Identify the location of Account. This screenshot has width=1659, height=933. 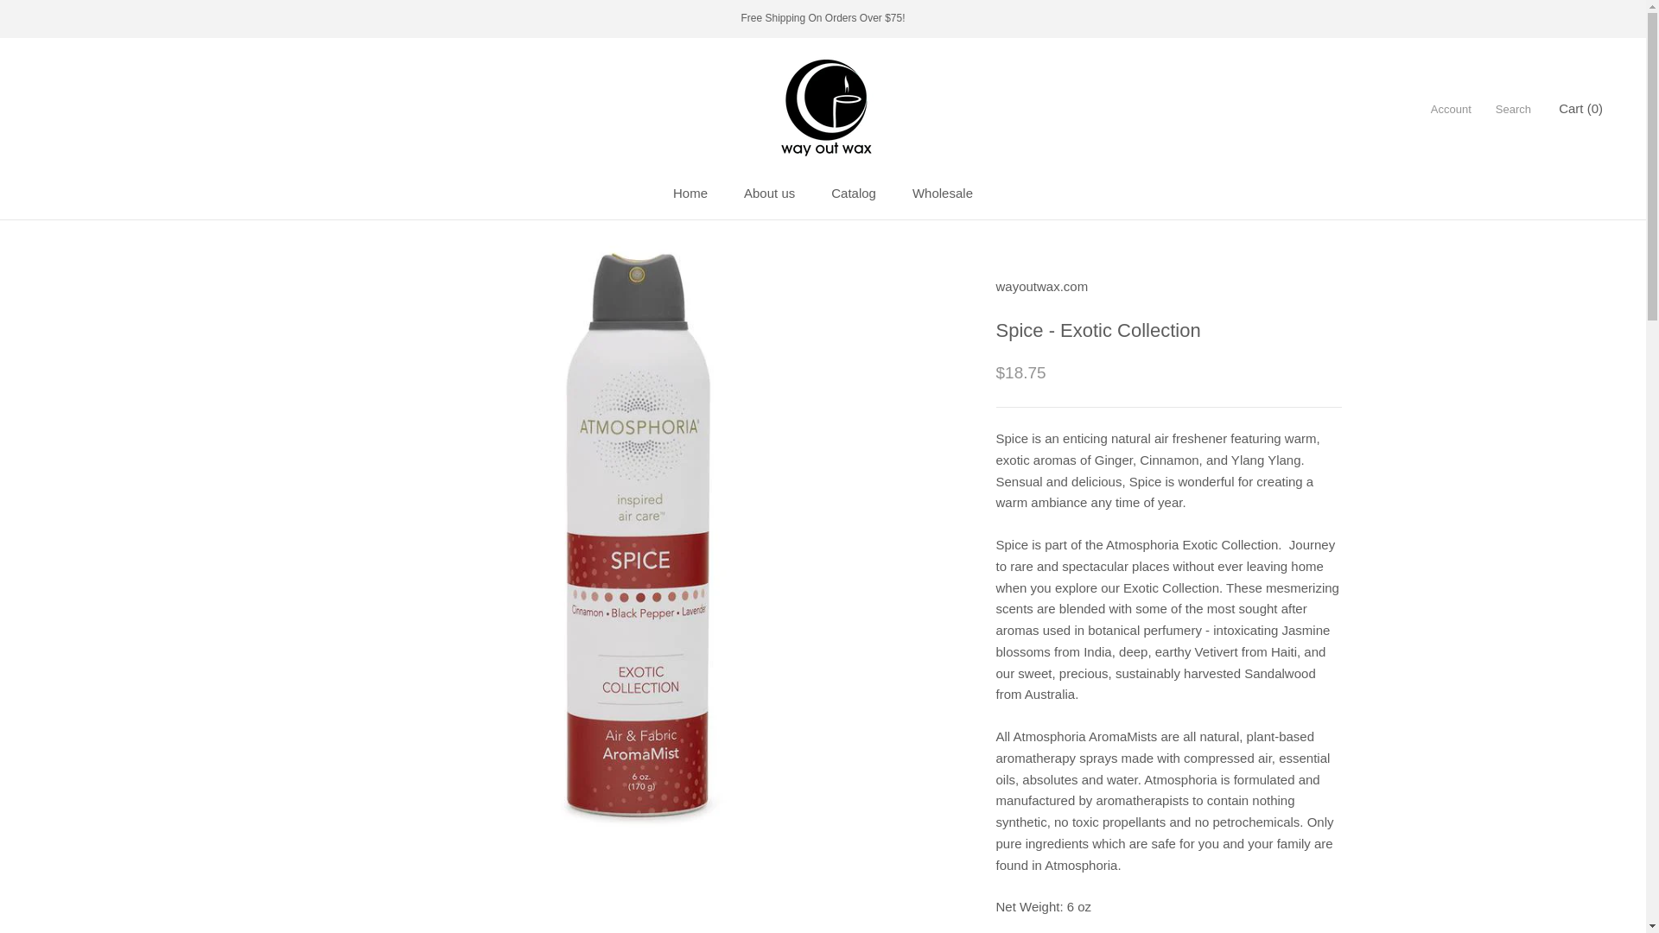
(690, 193).